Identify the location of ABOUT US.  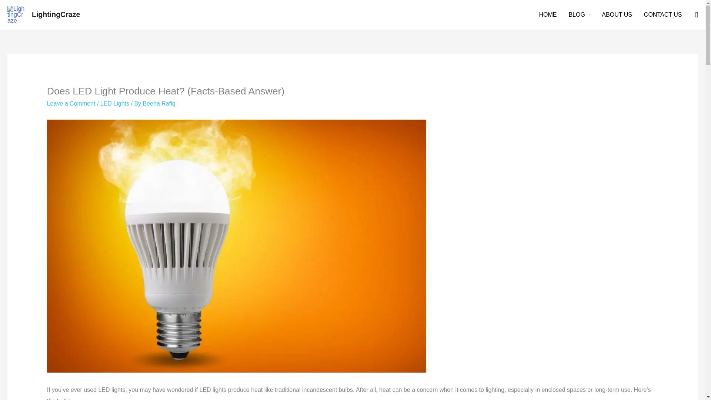
(617, 15).